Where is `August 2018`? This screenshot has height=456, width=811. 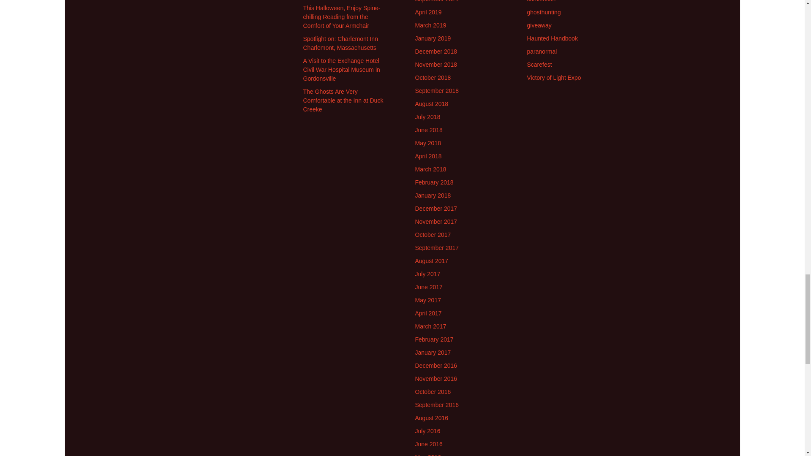 August 2018 is located at coordinates (431, 103).